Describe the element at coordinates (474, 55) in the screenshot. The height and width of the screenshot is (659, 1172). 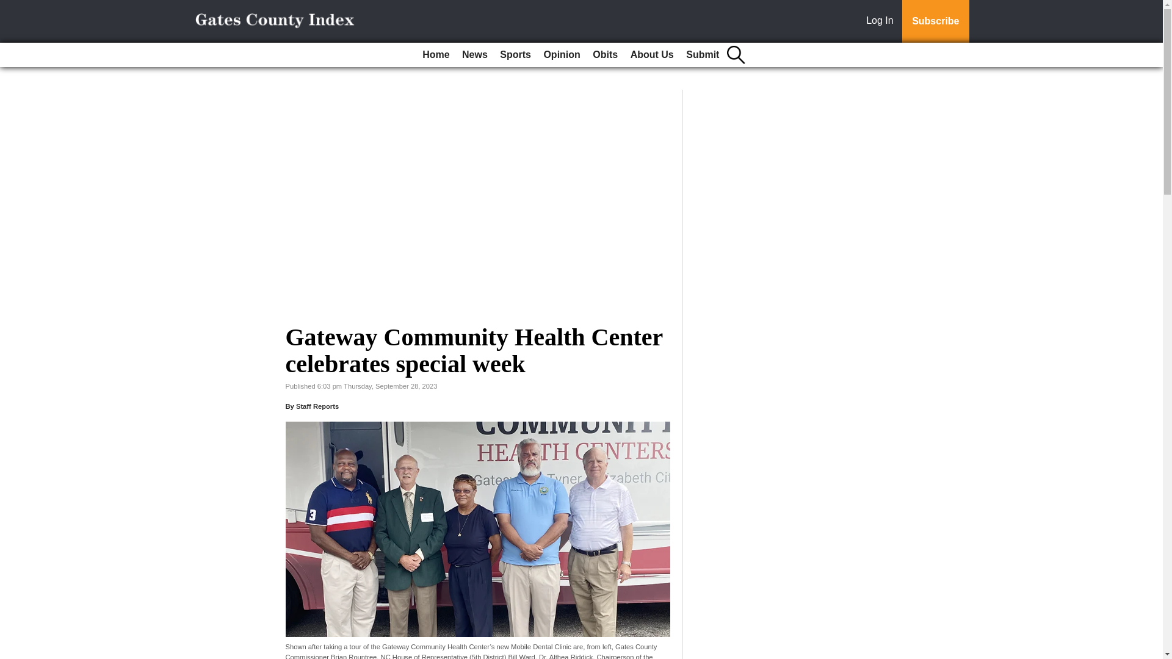
I see `News` at that location.